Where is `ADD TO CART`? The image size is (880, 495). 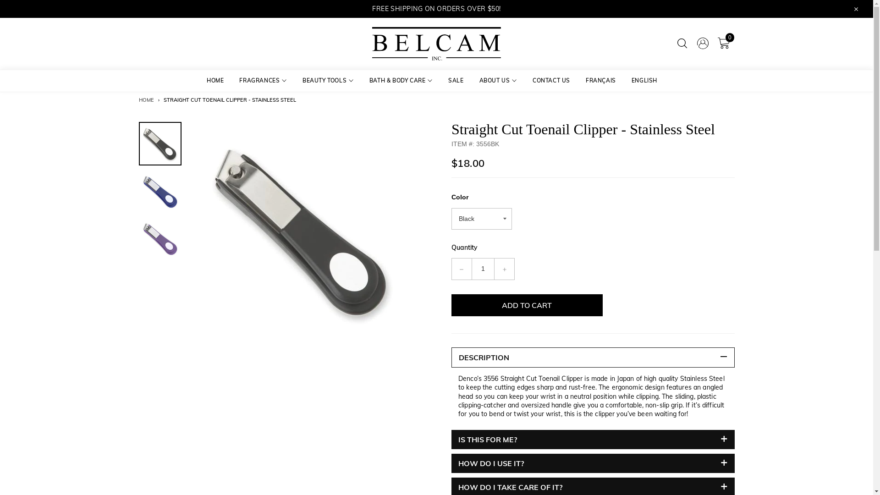
ADD TO CART is located at coordinates (675, 151).